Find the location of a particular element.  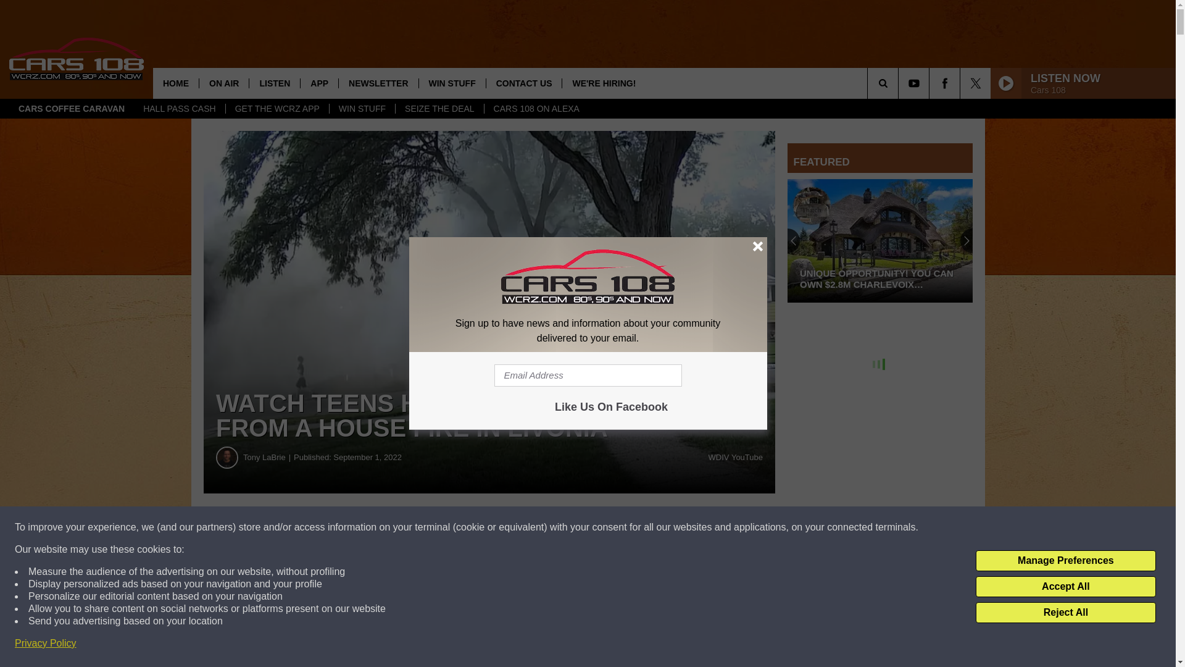

GET THE WCRZ APP is located at coordinates (276, 109).